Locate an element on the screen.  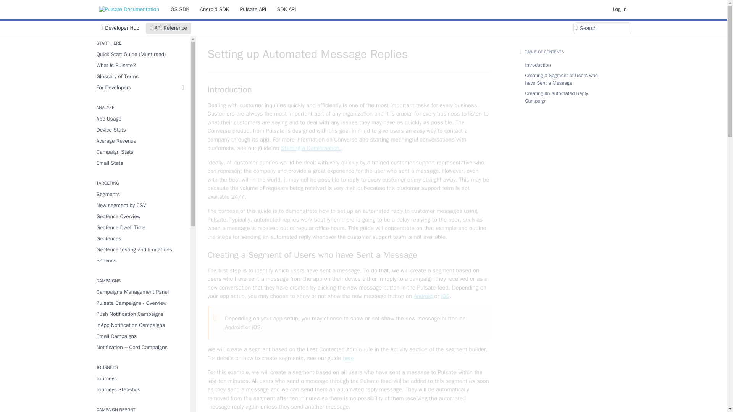
Glossary of Terms is located at coordinates (140, 76).